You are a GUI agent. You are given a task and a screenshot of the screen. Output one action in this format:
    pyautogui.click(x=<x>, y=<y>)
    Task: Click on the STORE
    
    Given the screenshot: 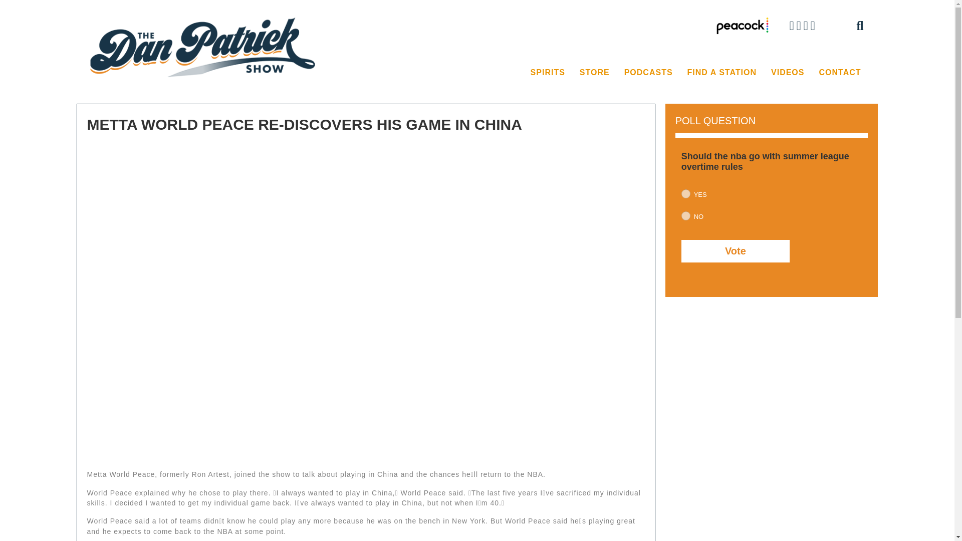 What is the action you would take?
    pyautogui.click(x=594, y=73)
    